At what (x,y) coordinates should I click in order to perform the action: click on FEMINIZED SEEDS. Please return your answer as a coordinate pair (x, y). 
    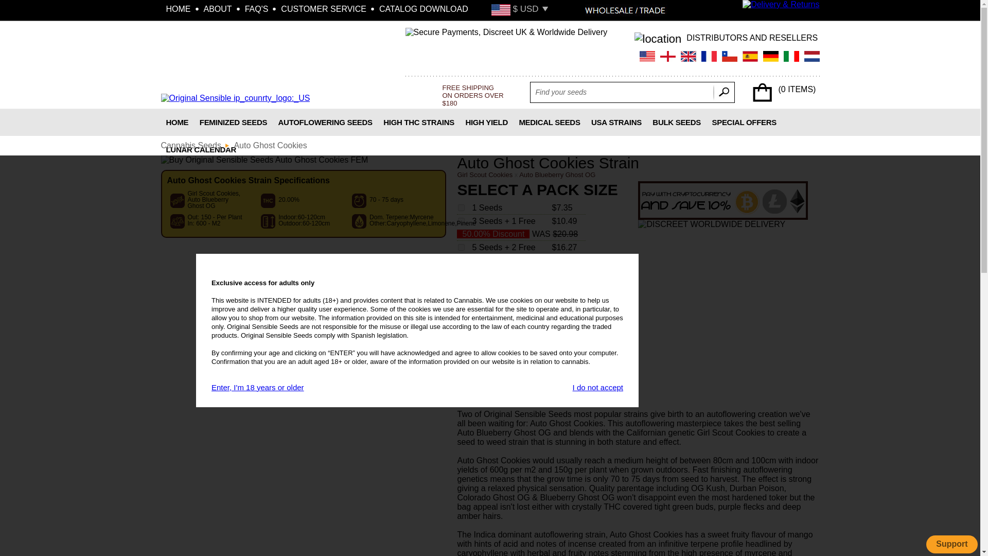
    Looking at the image, I should click on (233, 121).